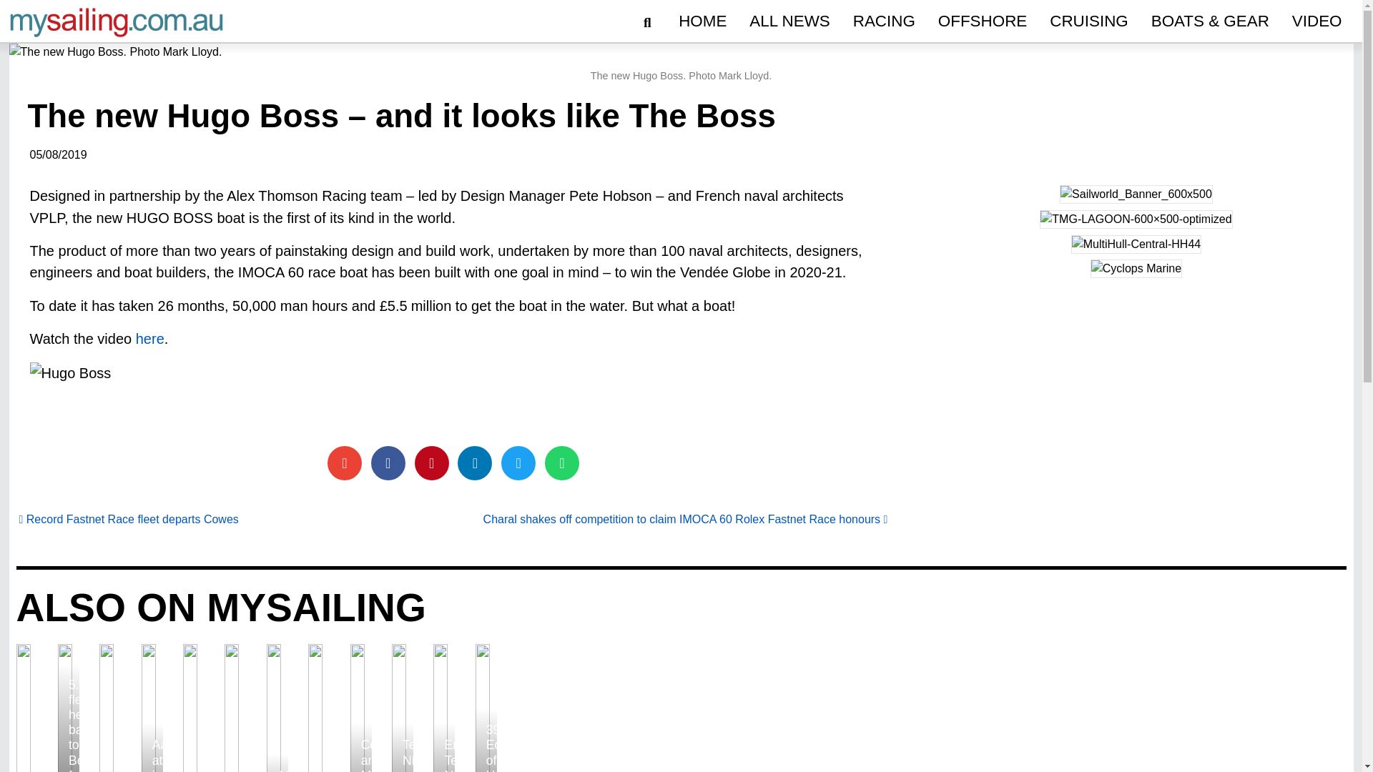  I want to click on HOME, so click(702, 21).